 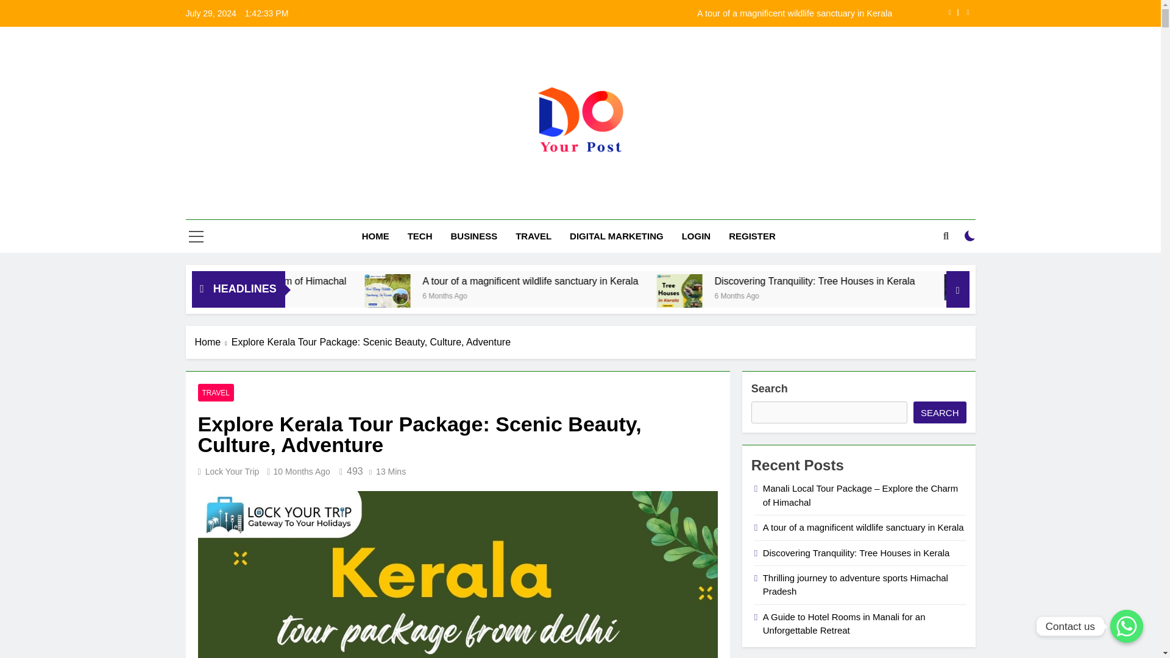 I want to click on HOME, so click(x=375, y=236).